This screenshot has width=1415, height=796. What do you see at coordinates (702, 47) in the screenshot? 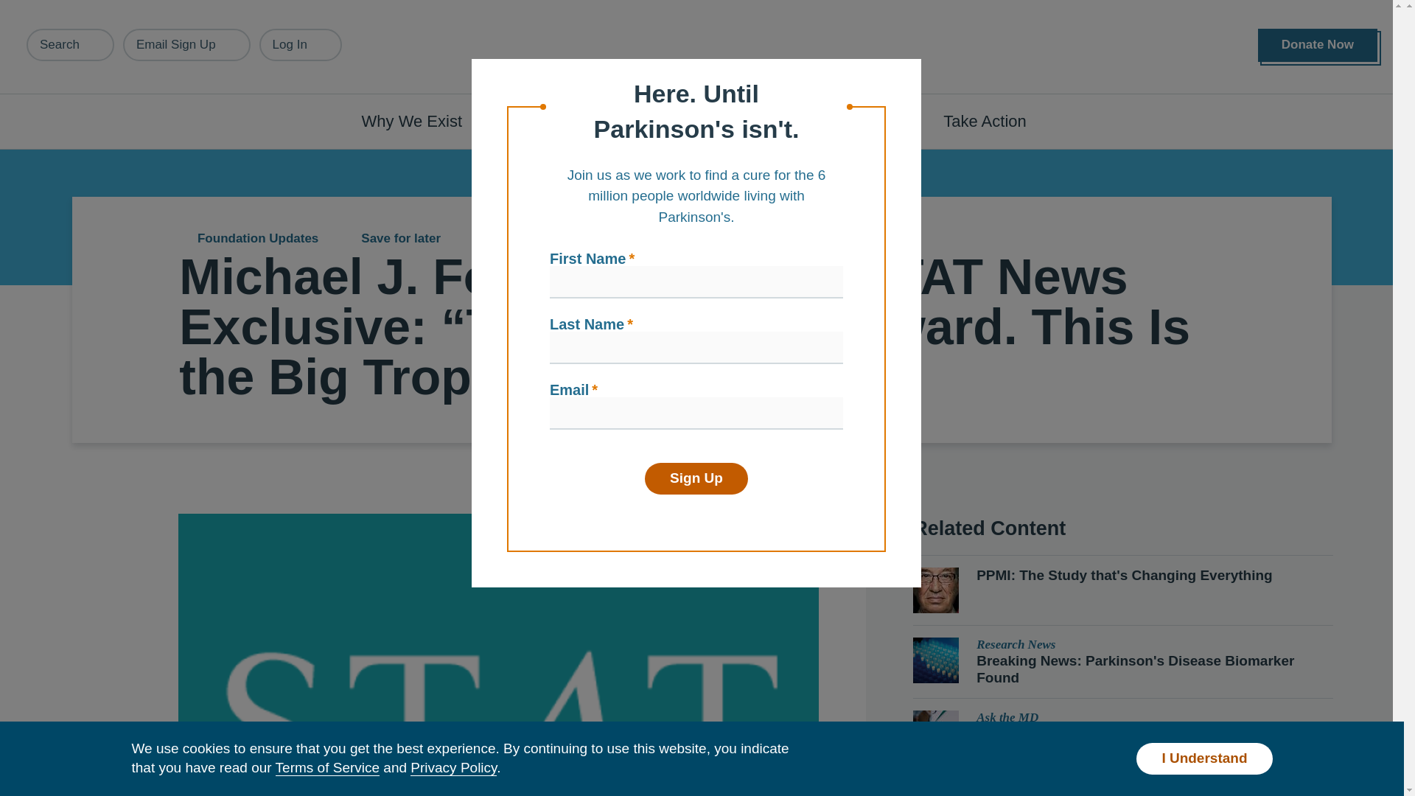
I see `Home Page` at bounding box center [702, 47].